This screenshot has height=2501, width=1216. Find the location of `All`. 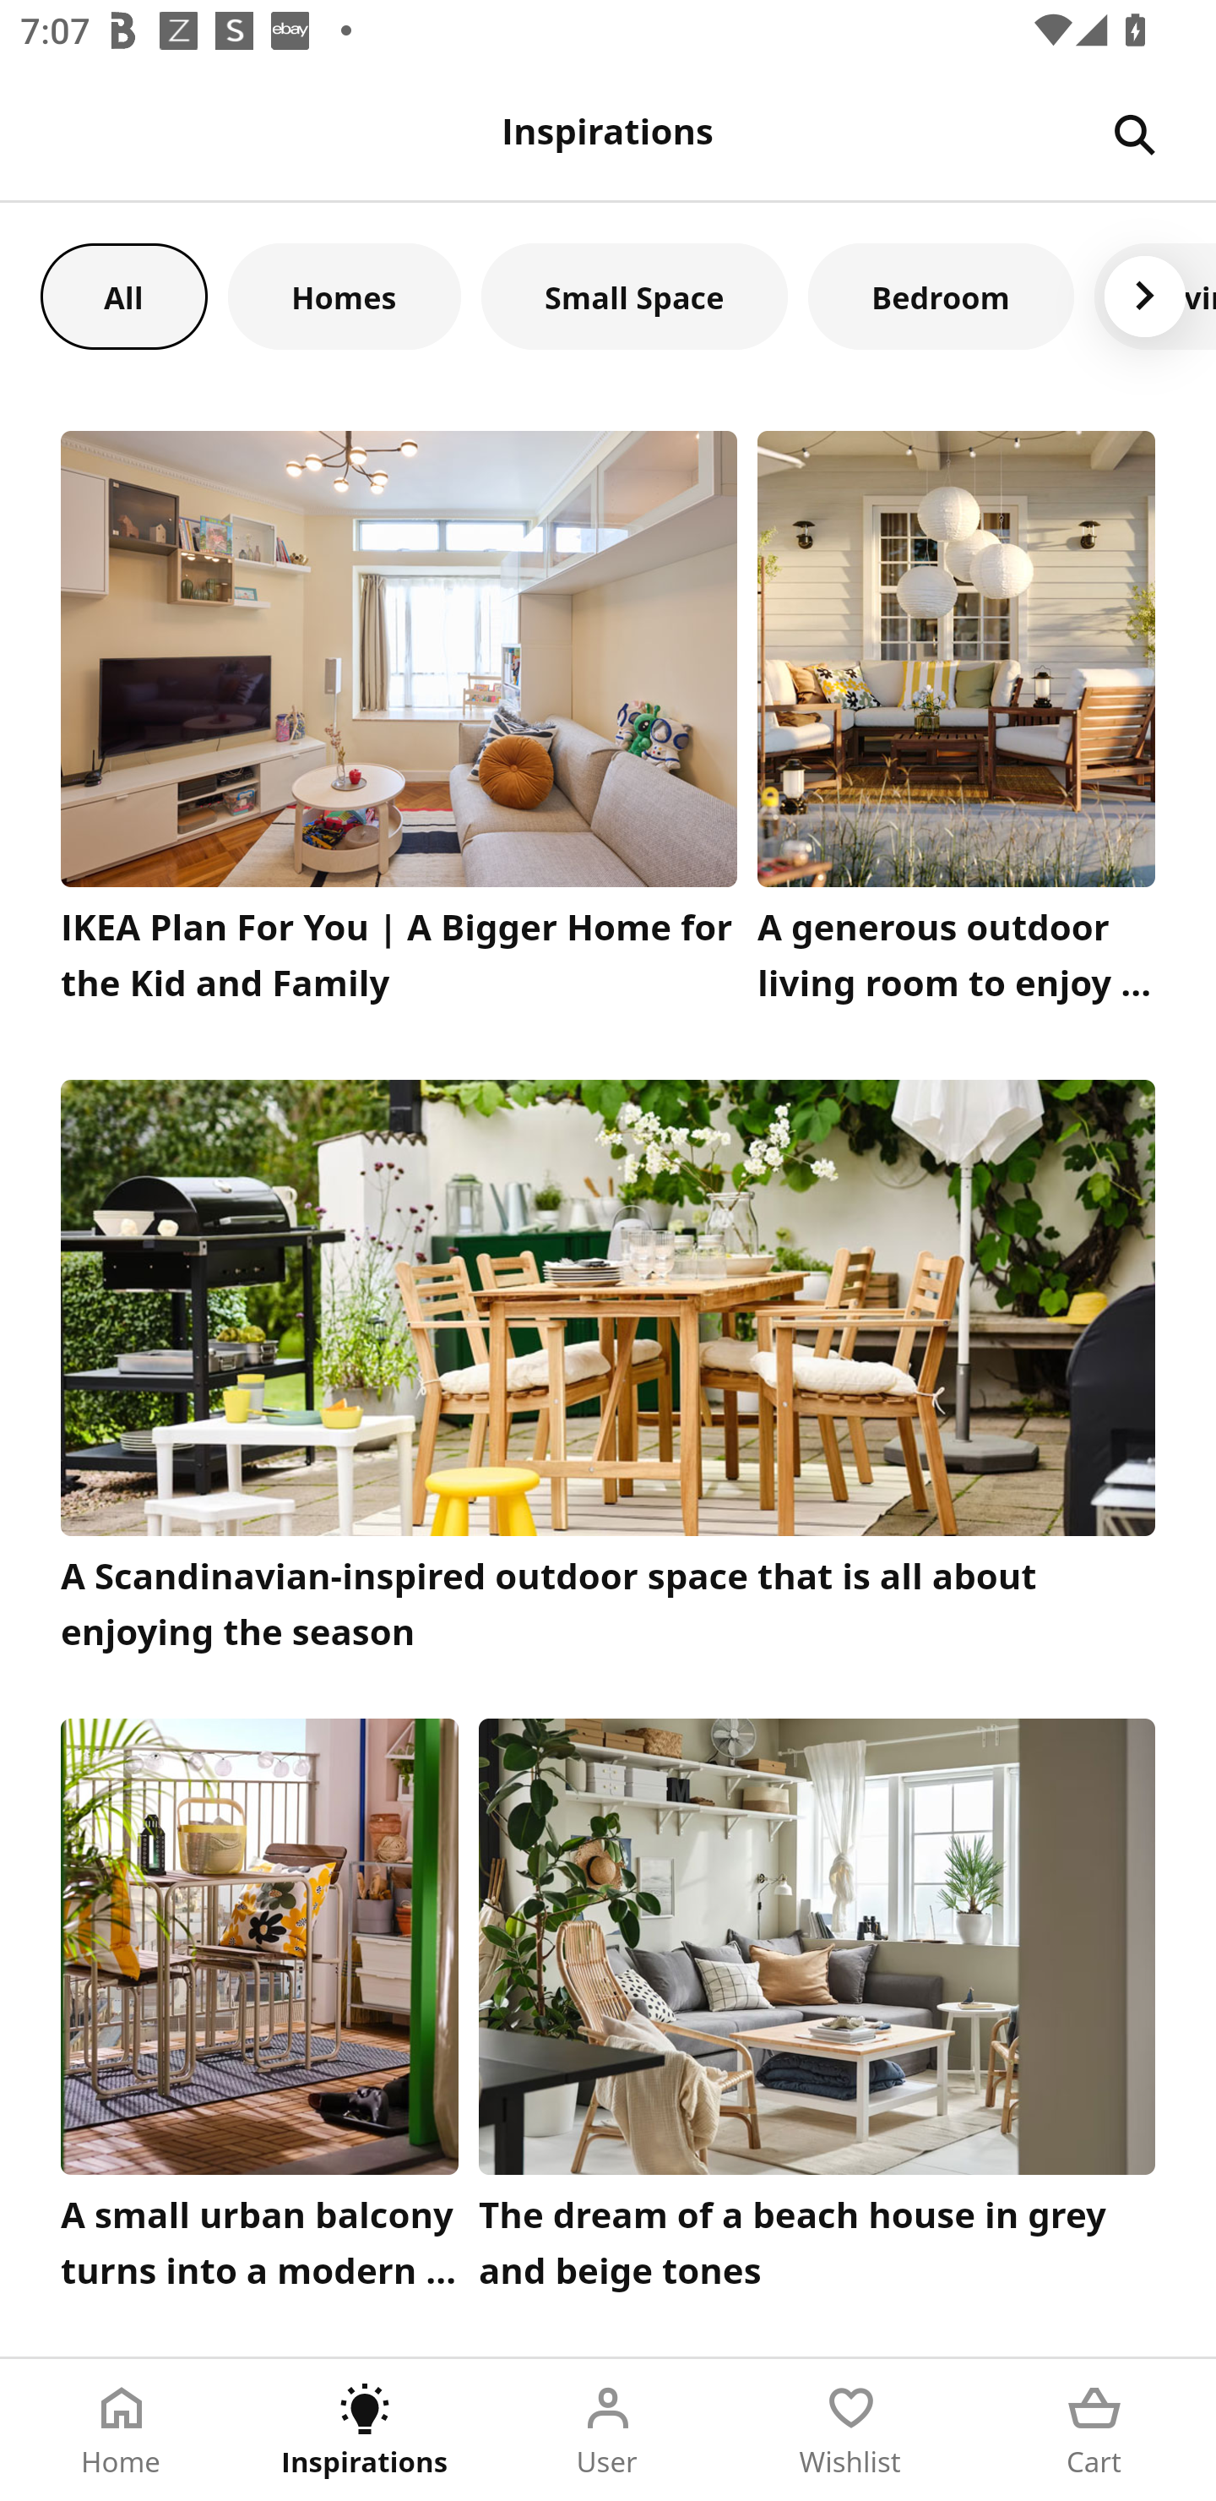

All is located at coordinates (123, 296).